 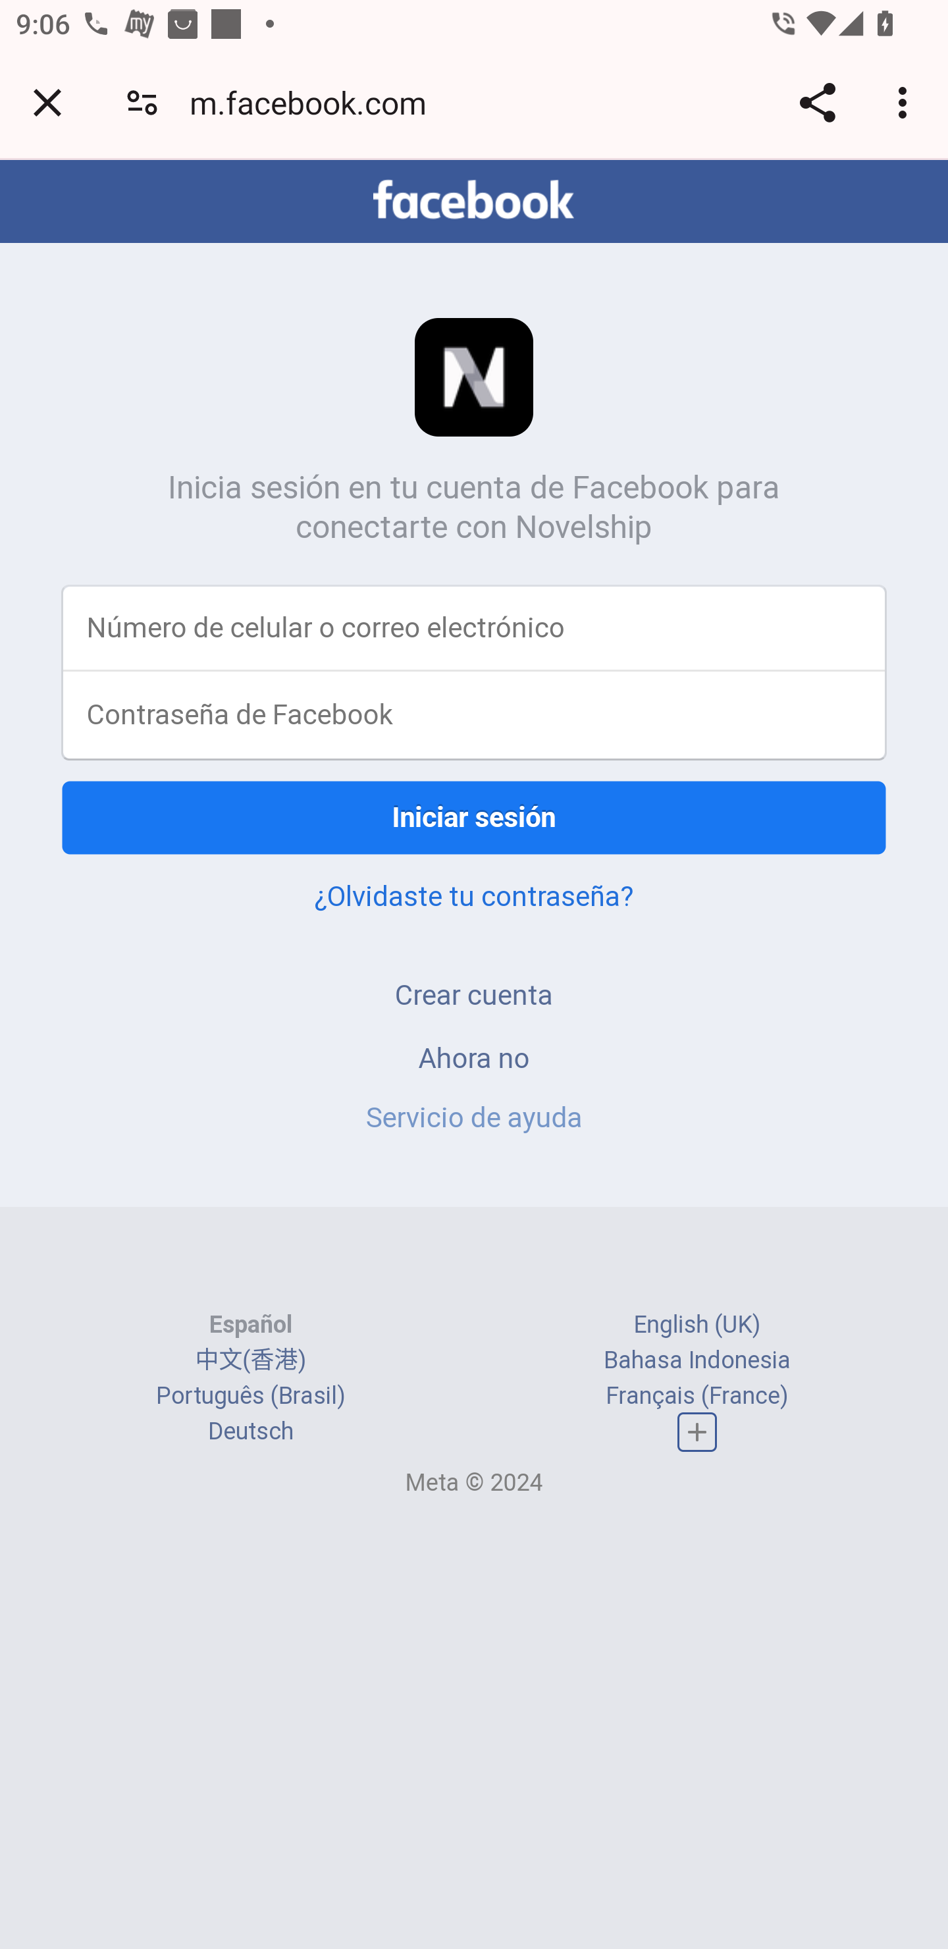 What do you see at coordinates (474, 895) in the screenshot?
I see `¿Olvidaste tu contraseña?` at bounding box center [474, 895].